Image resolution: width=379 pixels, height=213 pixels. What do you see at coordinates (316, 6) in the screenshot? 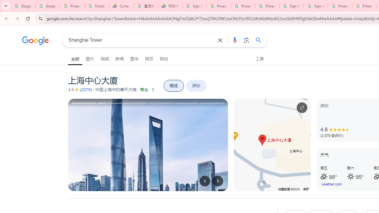
I see `Sign in - Google Accounts` at bounding box center [316, 6].